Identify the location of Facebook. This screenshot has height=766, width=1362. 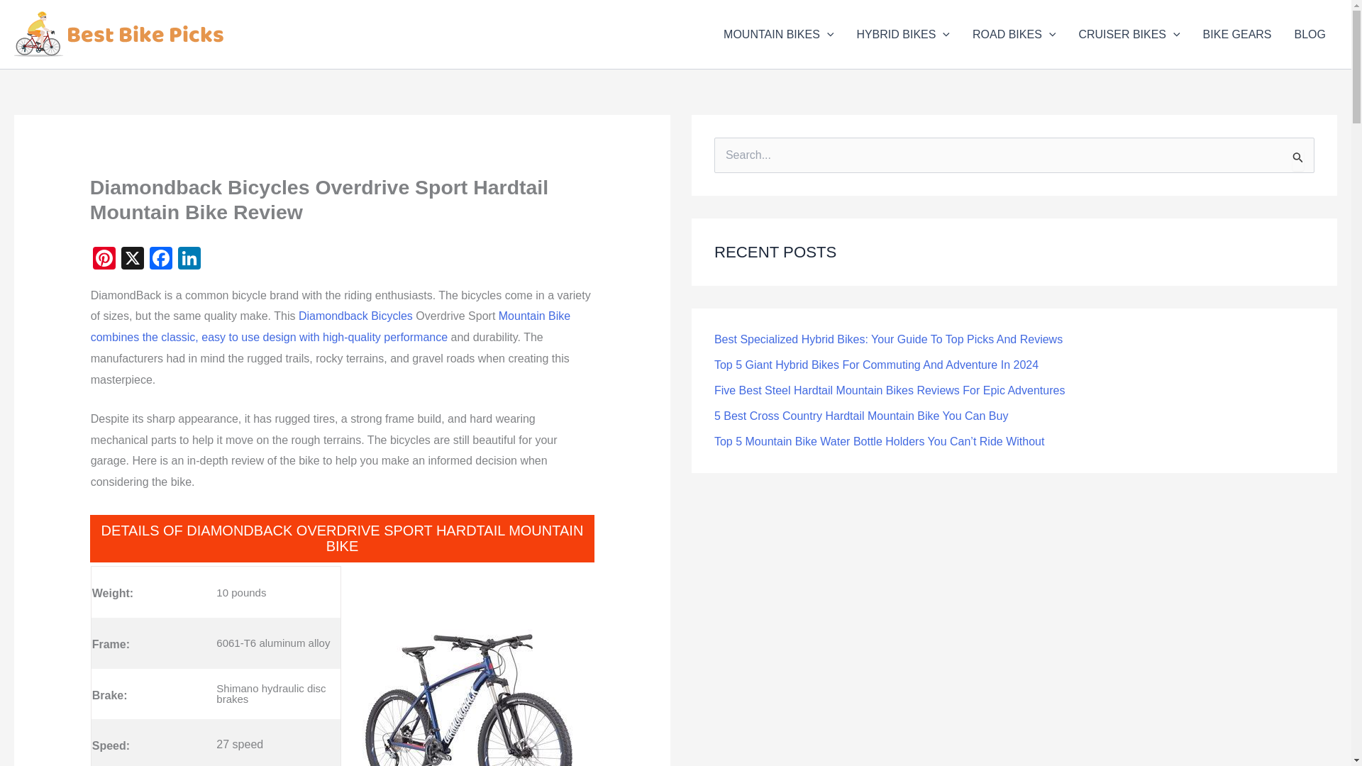
(161, 260).